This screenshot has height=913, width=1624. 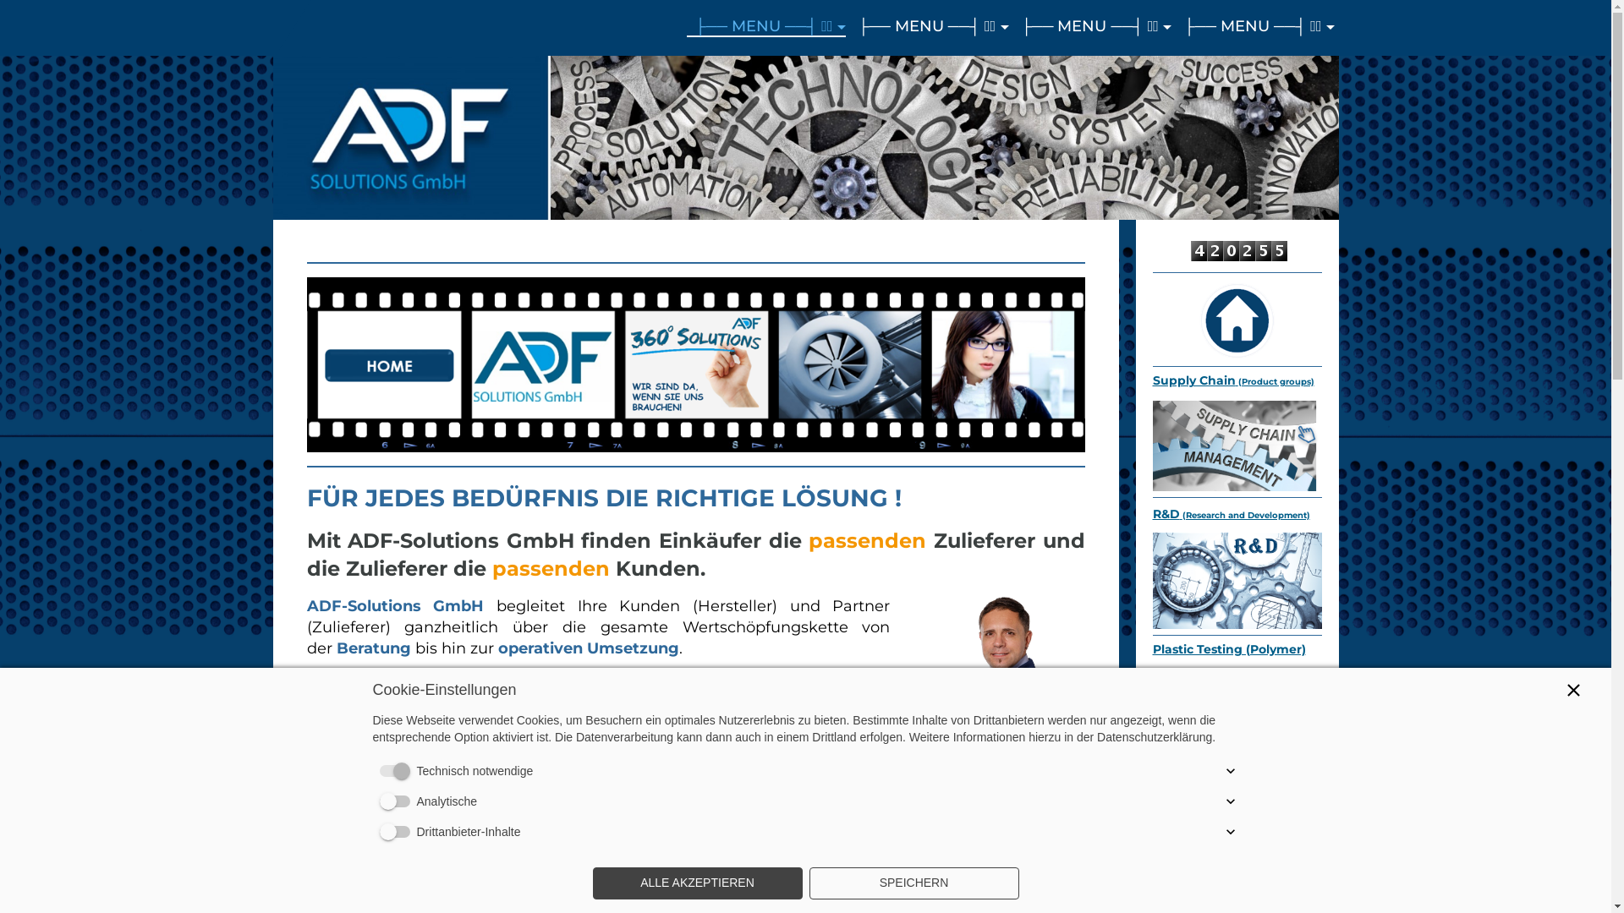 I want to click on Plastic Testing (Polymer), so click(x=1228, y=649).